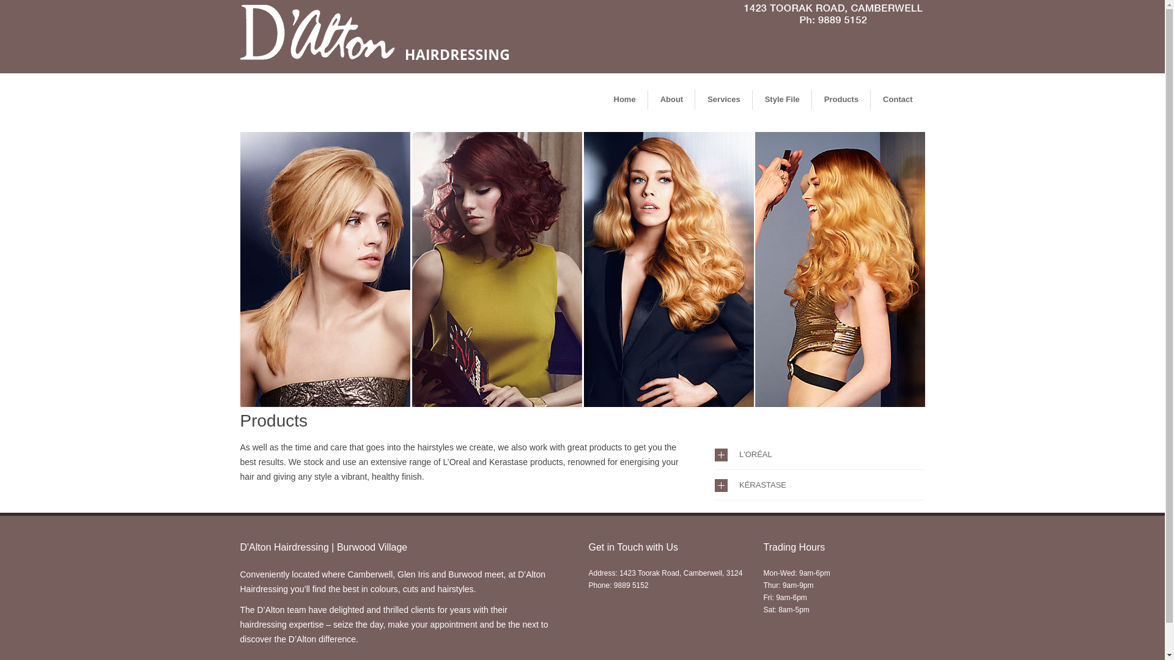 The image size is (1174, 660). Describe the element at coordinates (625, 100) in the screenshot. I see `Home` at that location.